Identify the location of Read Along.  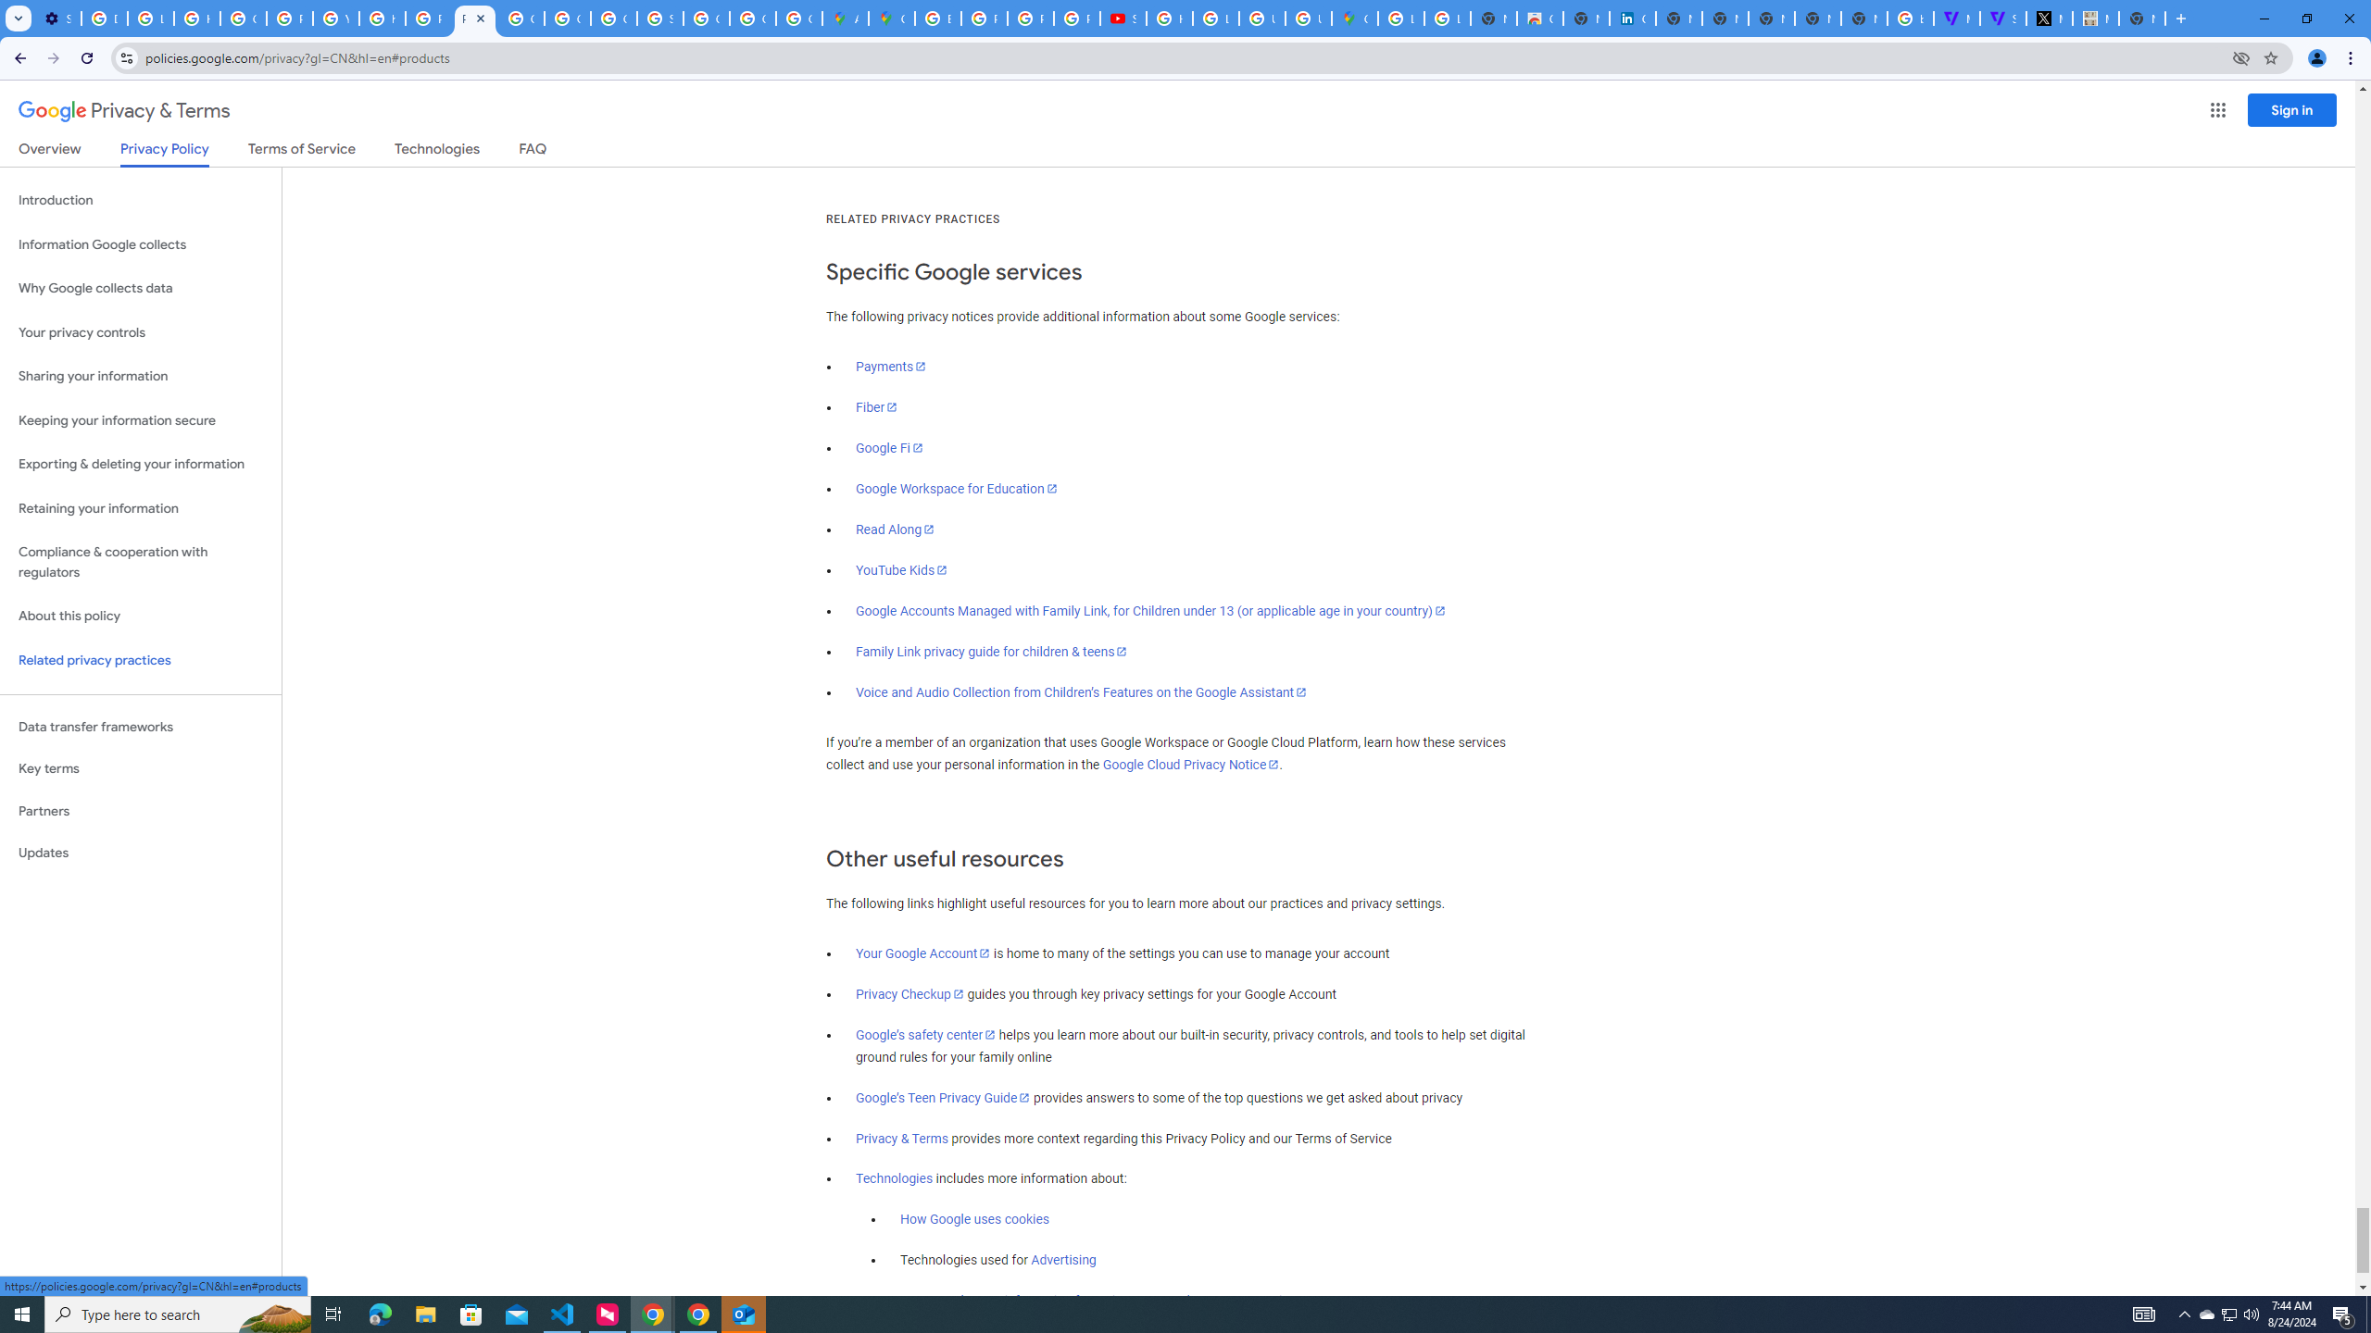
(897, 529).